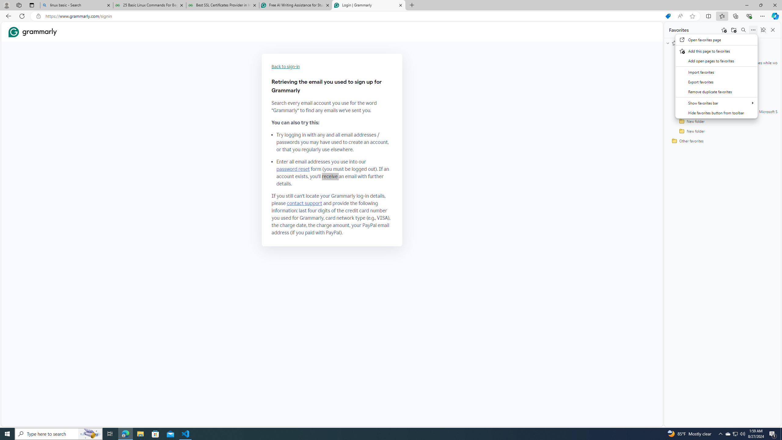  Describe the element at coordinates (763, 30) in the screenshot. I see `Unpin favorites` at that location.